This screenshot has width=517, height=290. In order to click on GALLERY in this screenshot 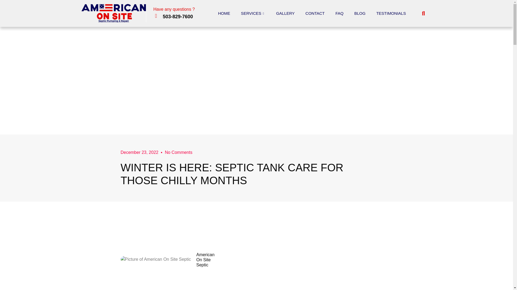, I will do `click(285, 13)`.